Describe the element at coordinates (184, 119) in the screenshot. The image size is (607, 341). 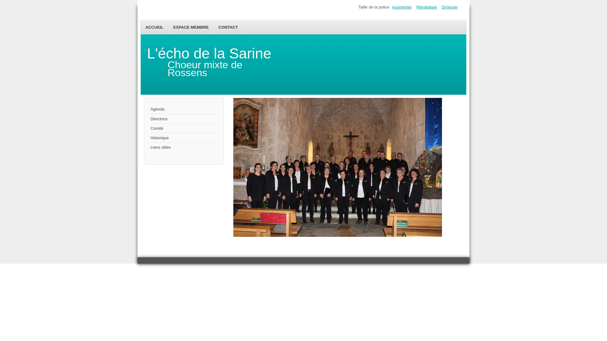
I see `Directrice` at that location.